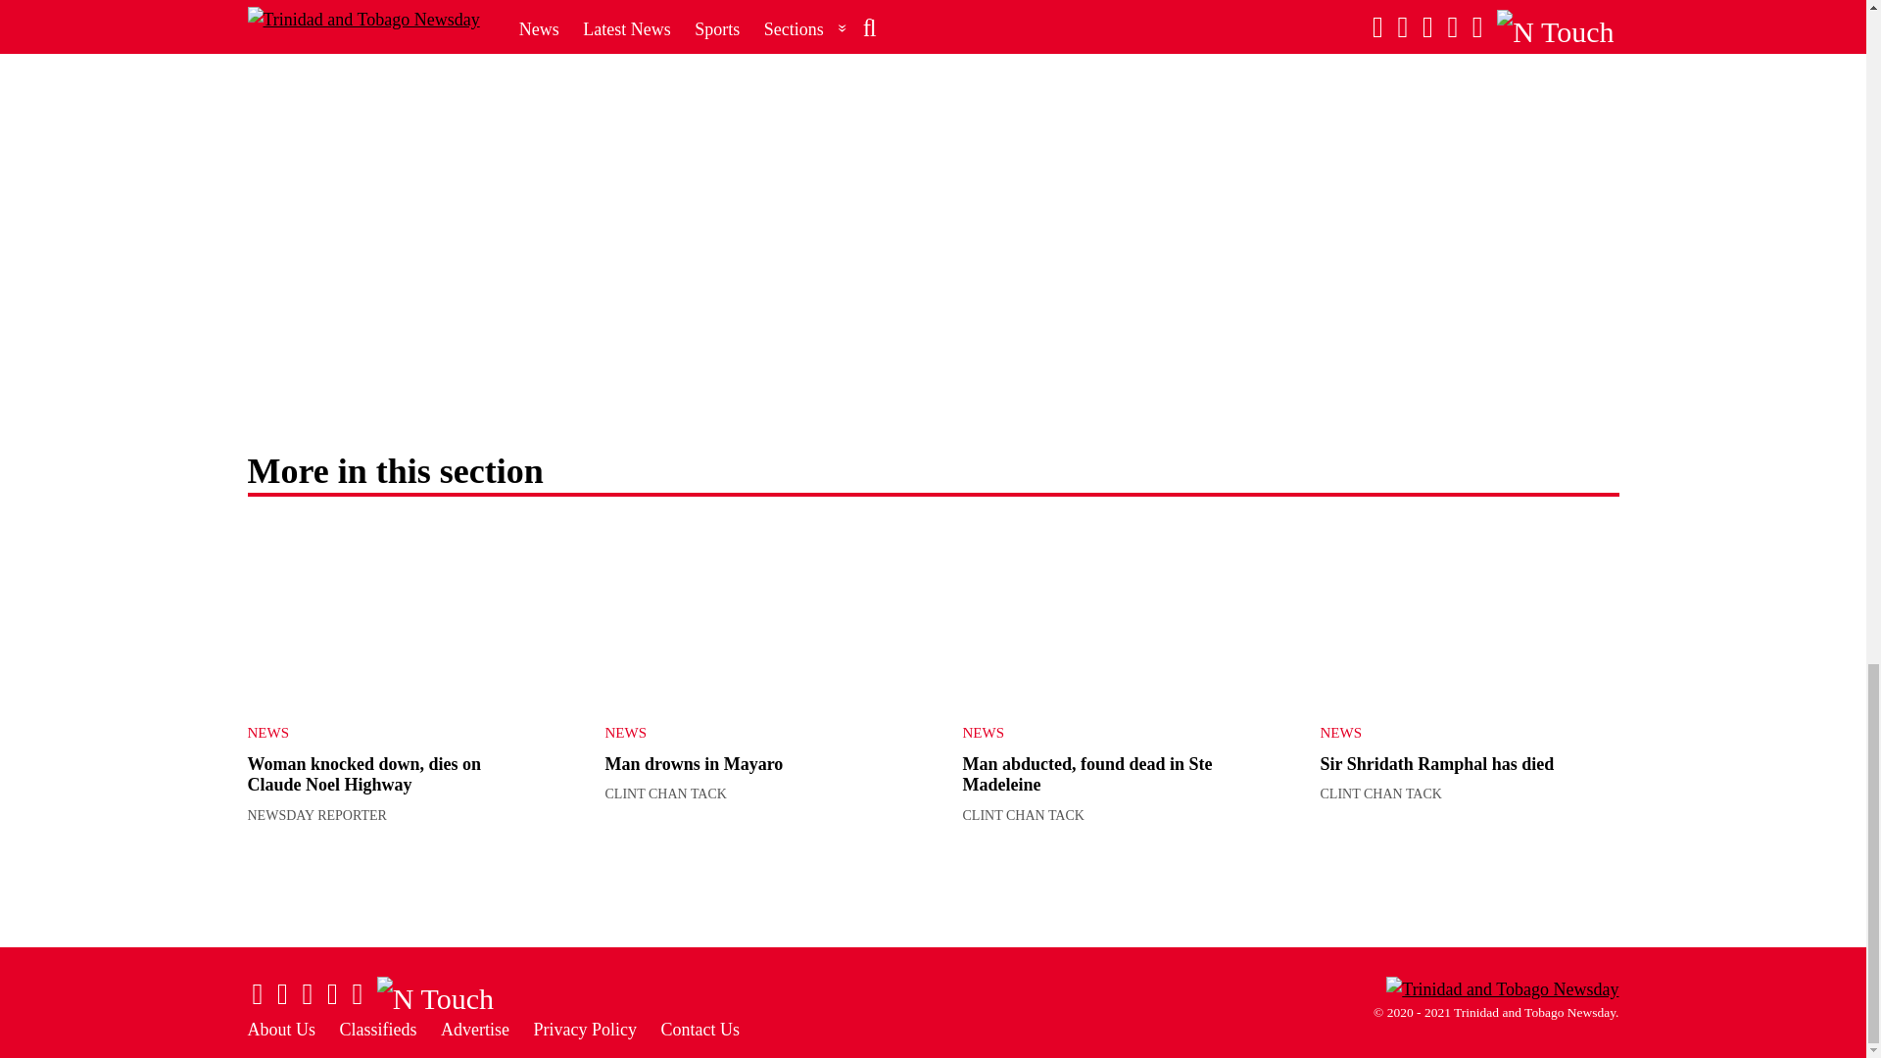 The image size is (1881, 1058). I want to click on NEWSDAY REPORTER, so click(315, 815).